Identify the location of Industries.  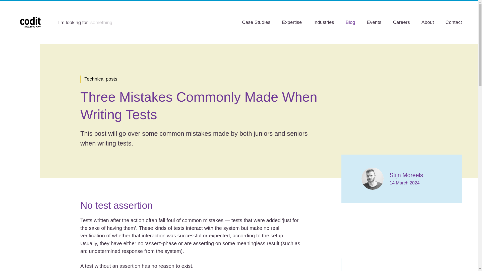
(324, 22).